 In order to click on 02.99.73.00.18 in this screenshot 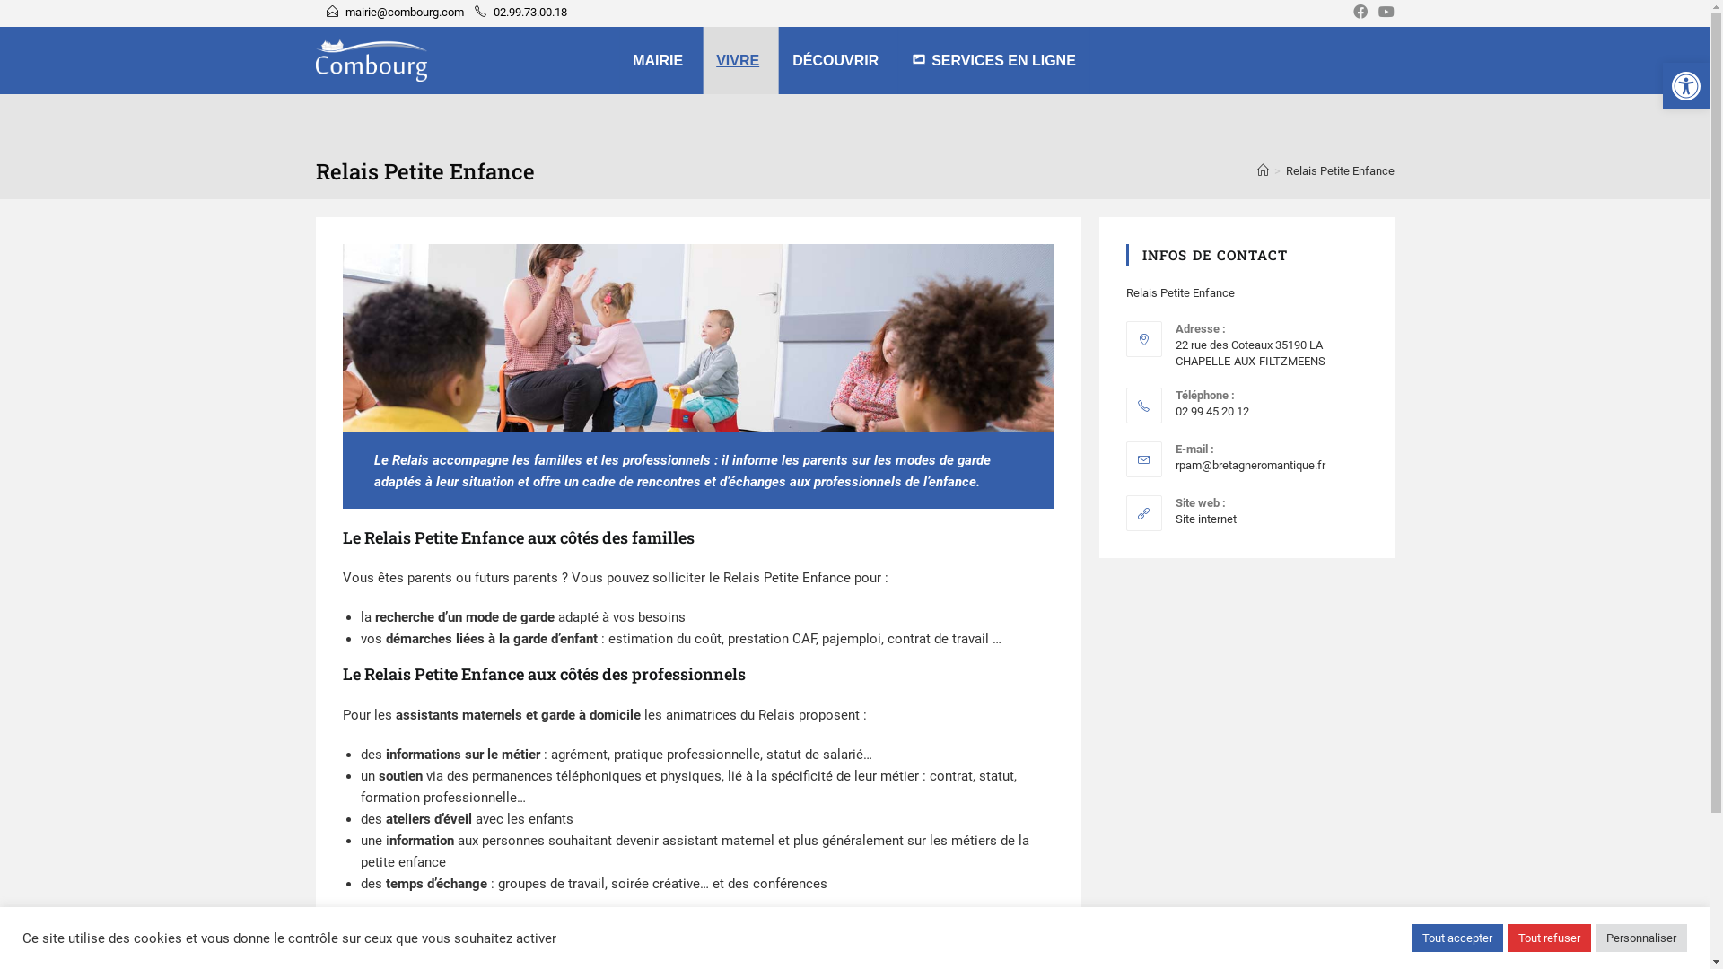, I will do `click(530, 13)`.